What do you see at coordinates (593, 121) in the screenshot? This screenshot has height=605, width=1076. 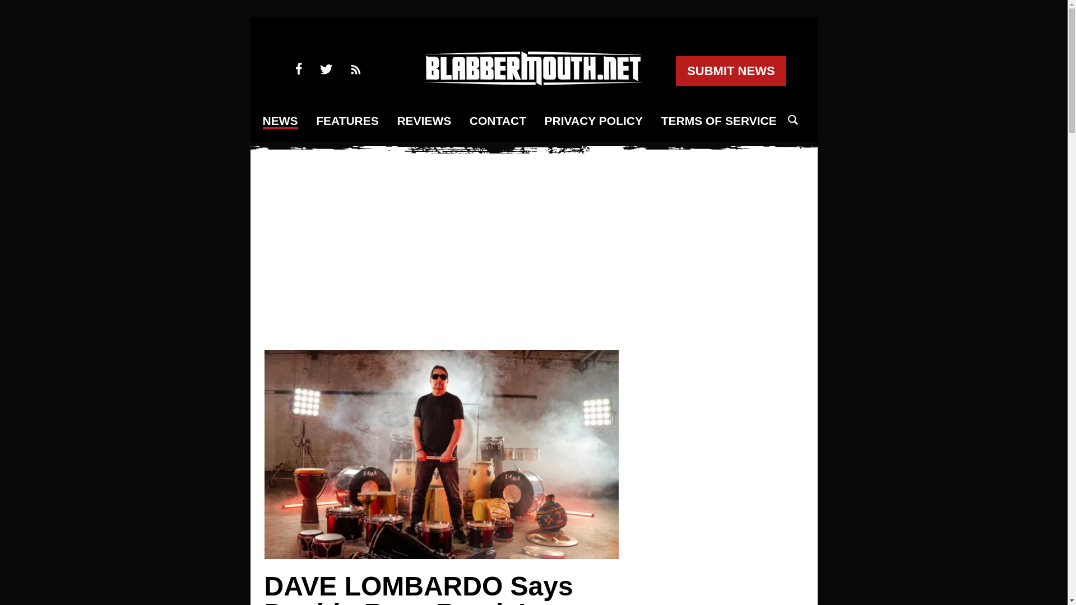 I see `PRIVACY POLICY` at bounding box center [593, 121].